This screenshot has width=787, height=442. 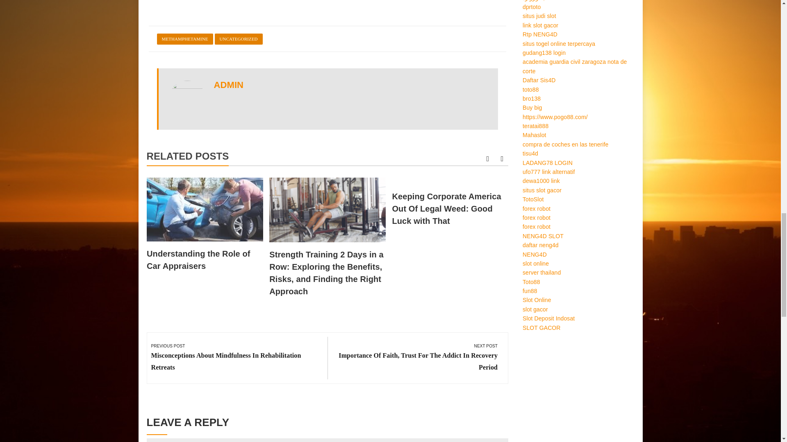 What do you see at coordinates (184, 39) in the screenshot?
I see `METHAMPHETAMINE` at bounding box center [184, 39].